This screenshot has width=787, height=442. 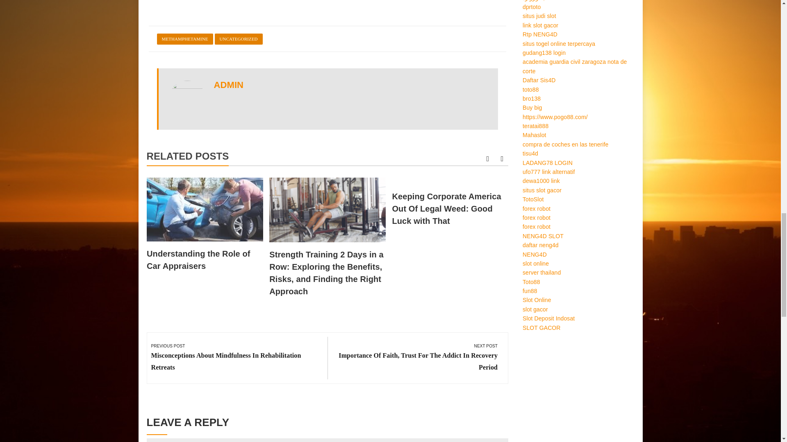 What do you see at coordinates (184, 39) in the screenshot?
I see `METHAMPHETAMINE` at bounding box center [184, 39].